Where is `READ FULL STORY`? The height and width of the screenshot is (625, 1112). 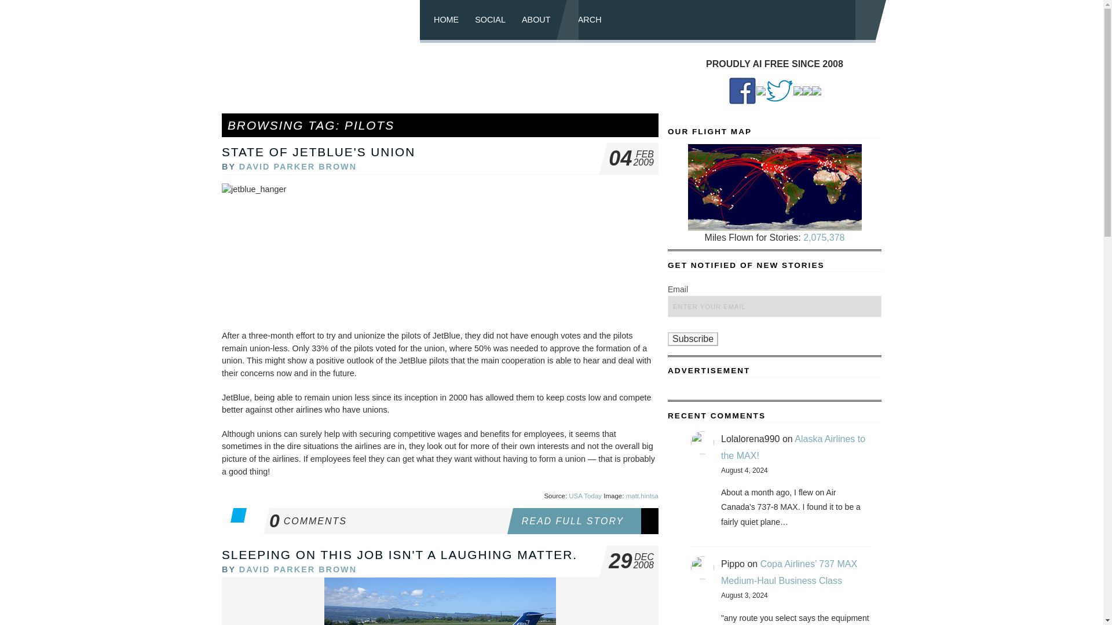 READ FULL STORY is located at coordinates (387, 521).